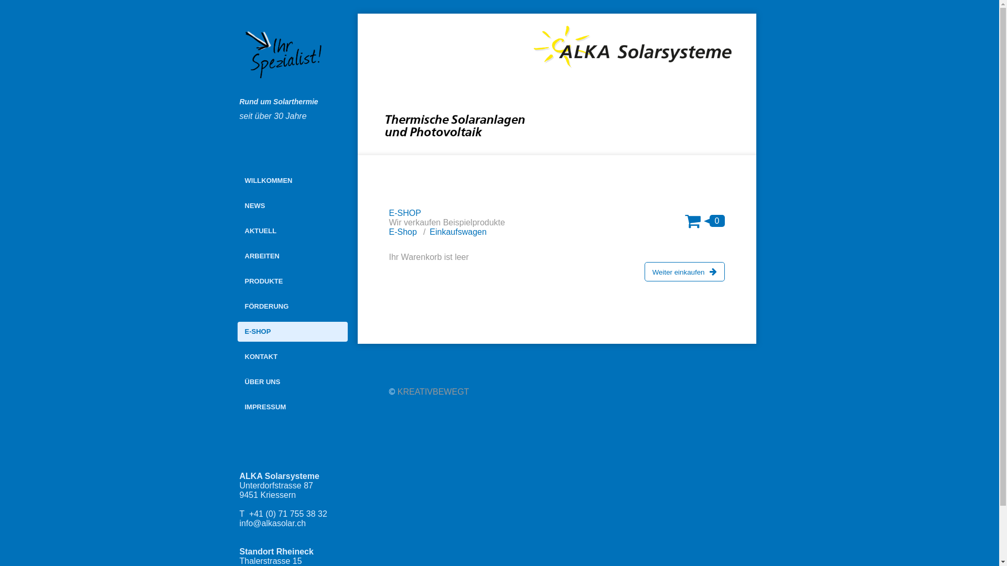 This screenshot has height=566, width=1007. Describe the element at coordinates (433, 392) in the screenshot. I see `KREATIVBEWEGT` at that location.